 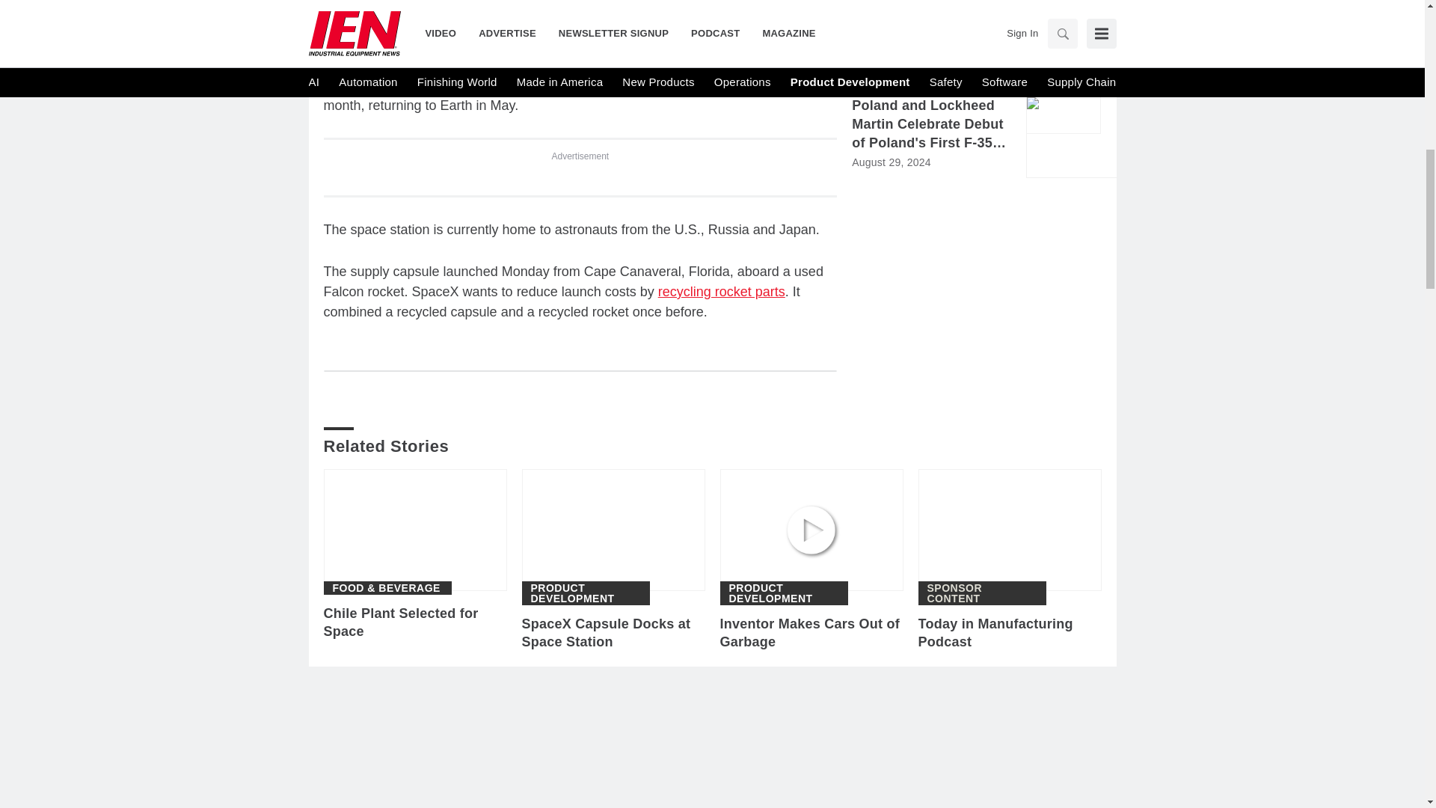 What do you see at coordinates (783, 593) in the screenshot?
I see `Product Development` at bounding box center [783, 593].